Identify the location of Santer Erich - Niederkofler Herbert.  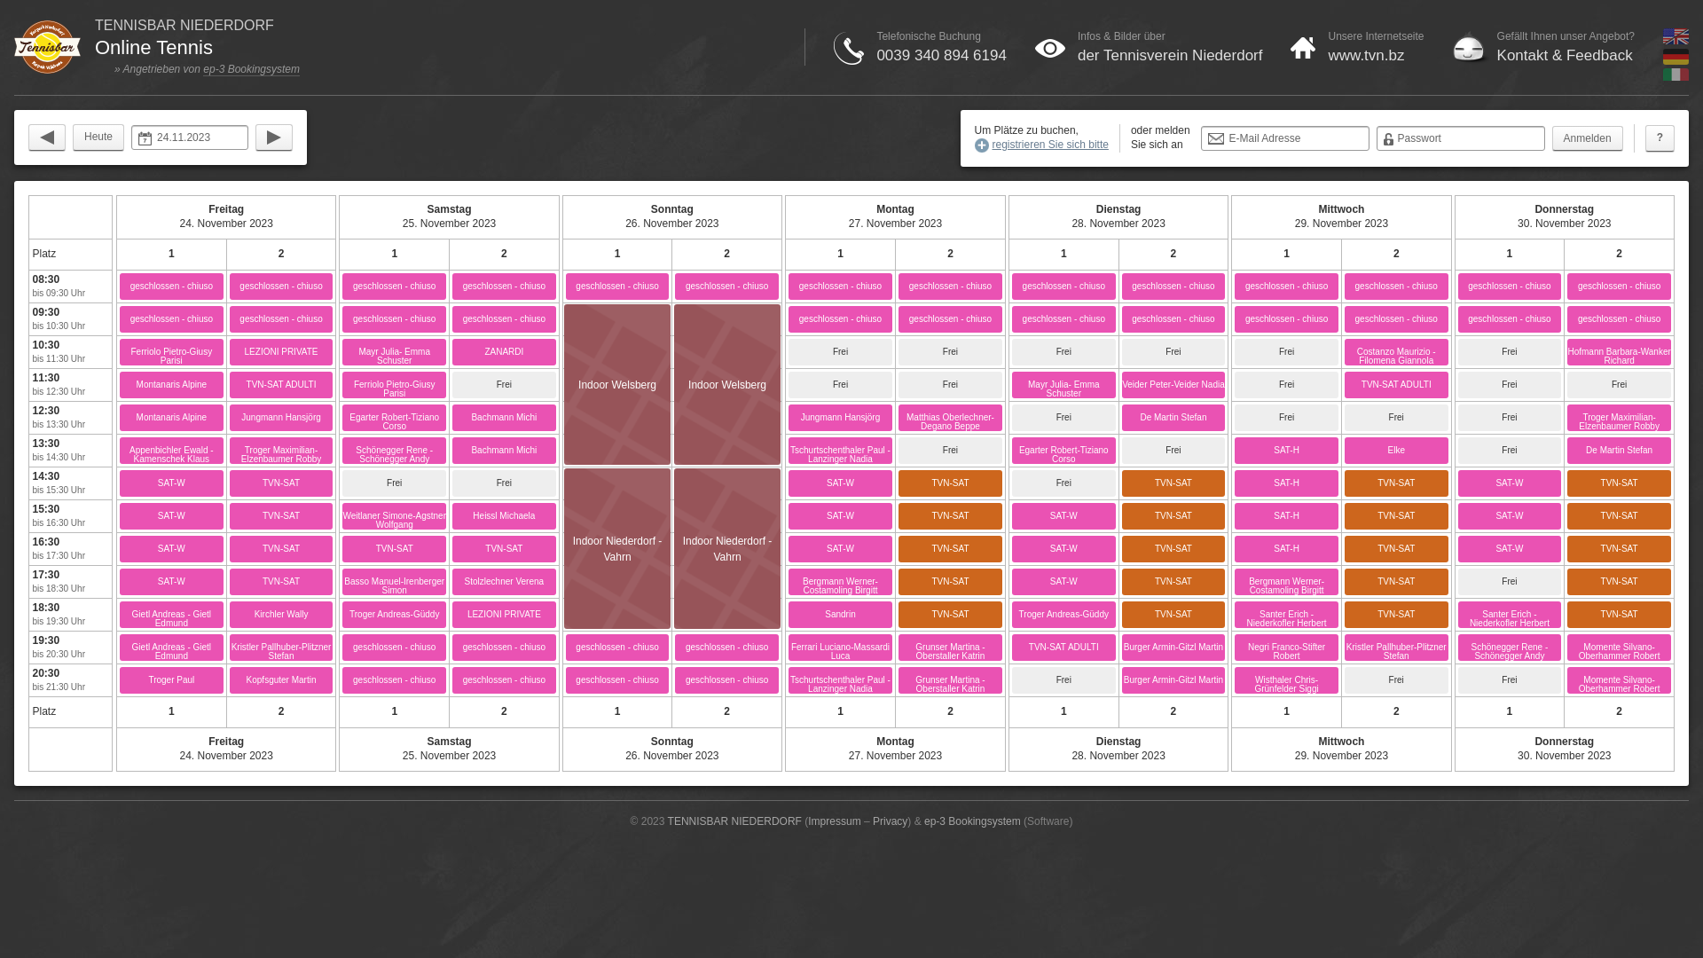
(1286, 615).